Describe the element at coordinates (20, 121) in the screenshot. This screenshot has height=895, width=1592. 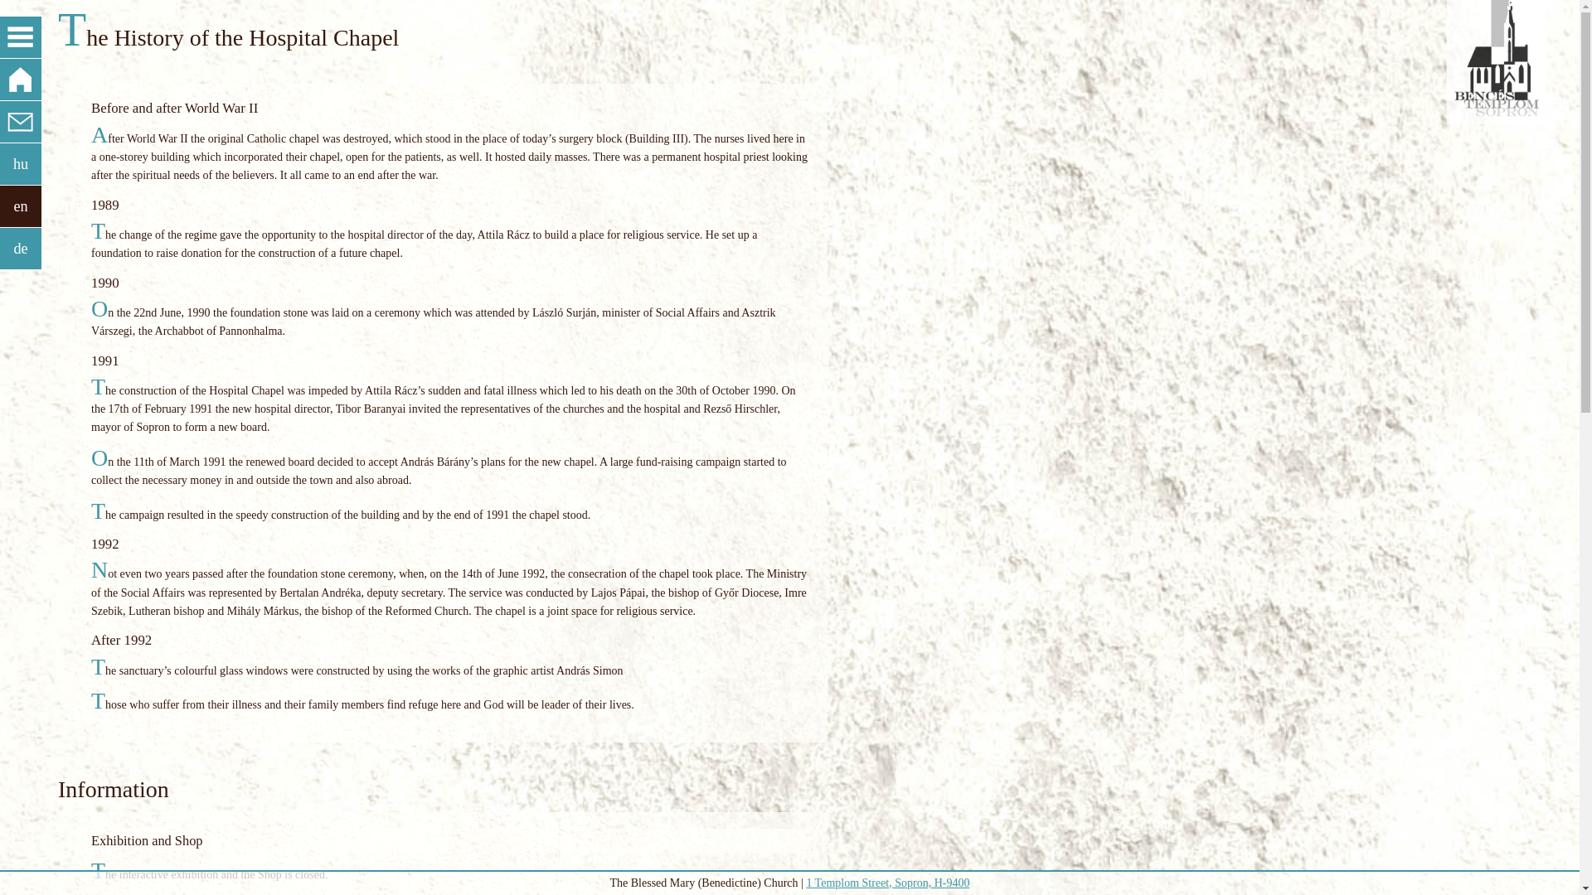
I see `Contact` at that location.